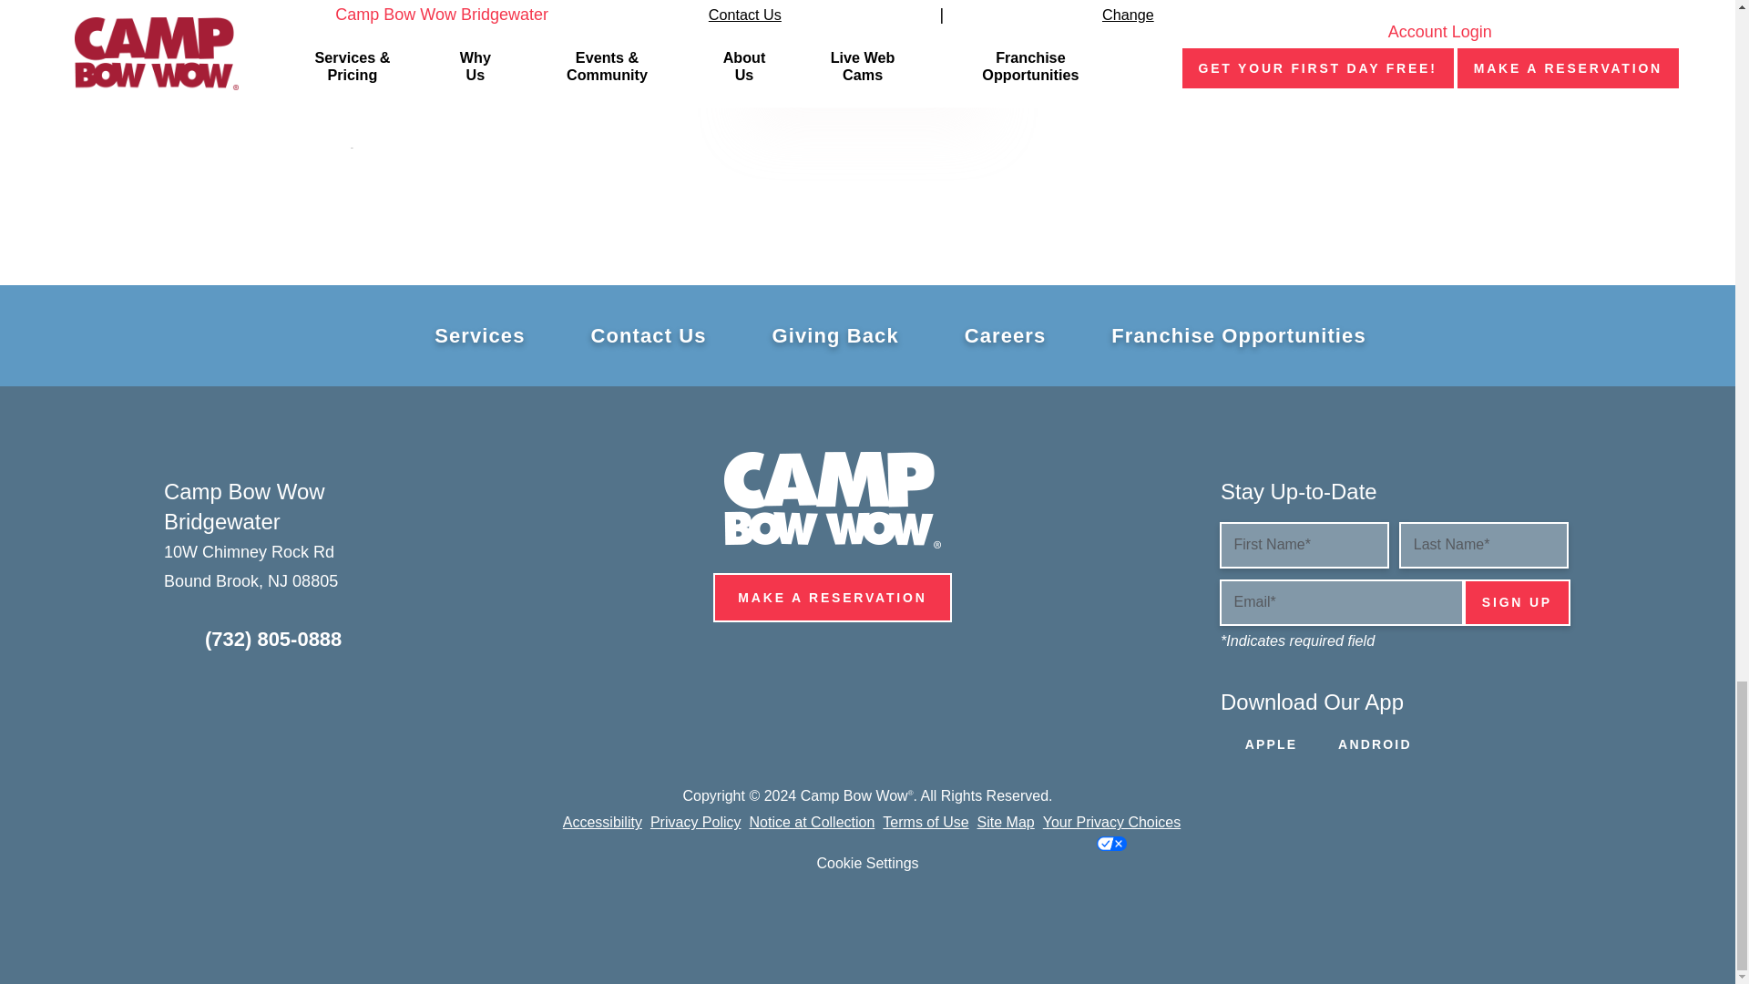 Image resolution: width=1749 pixels, height=984 pixels. What do you see at coordinates (1341, 602) in the screenshot?
I see `Please enter your email address.` at bounding box center [1341, 602].